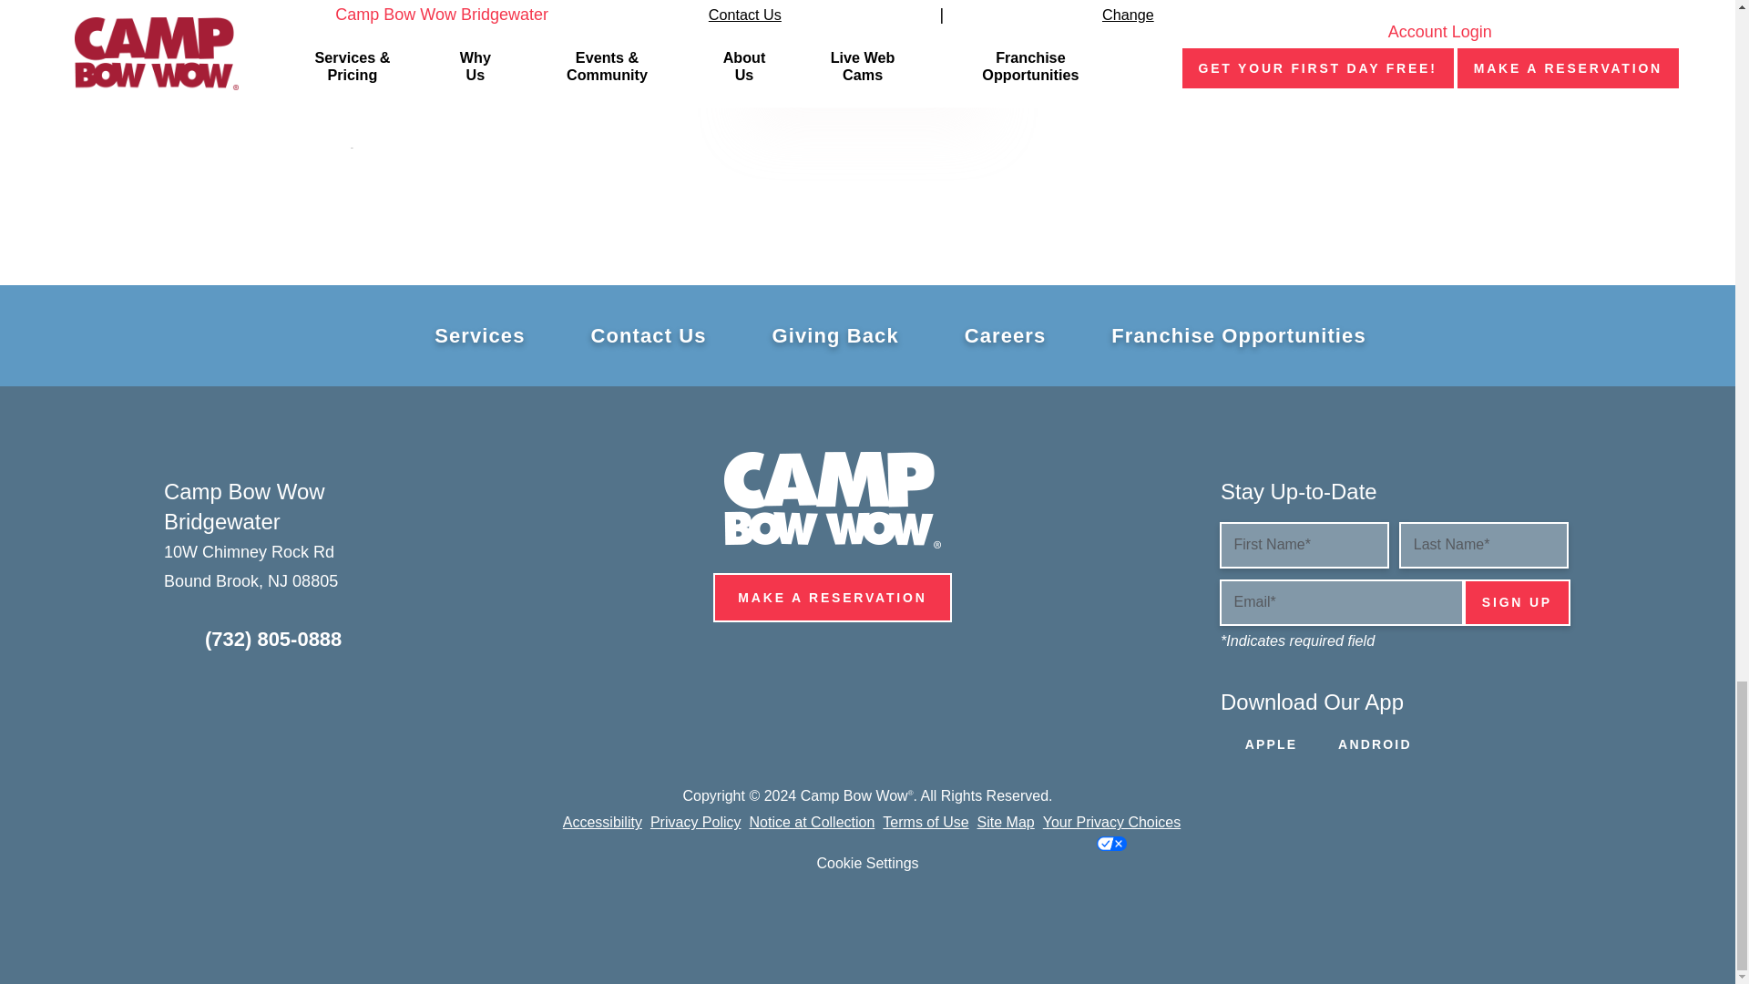 Image resolution: width=1749 pixels, height=984 pixels. What do you see at coordinates (1341, 602) in the screenshot?
I see `Please enter your email address.` at bounding box center [1341, 602].